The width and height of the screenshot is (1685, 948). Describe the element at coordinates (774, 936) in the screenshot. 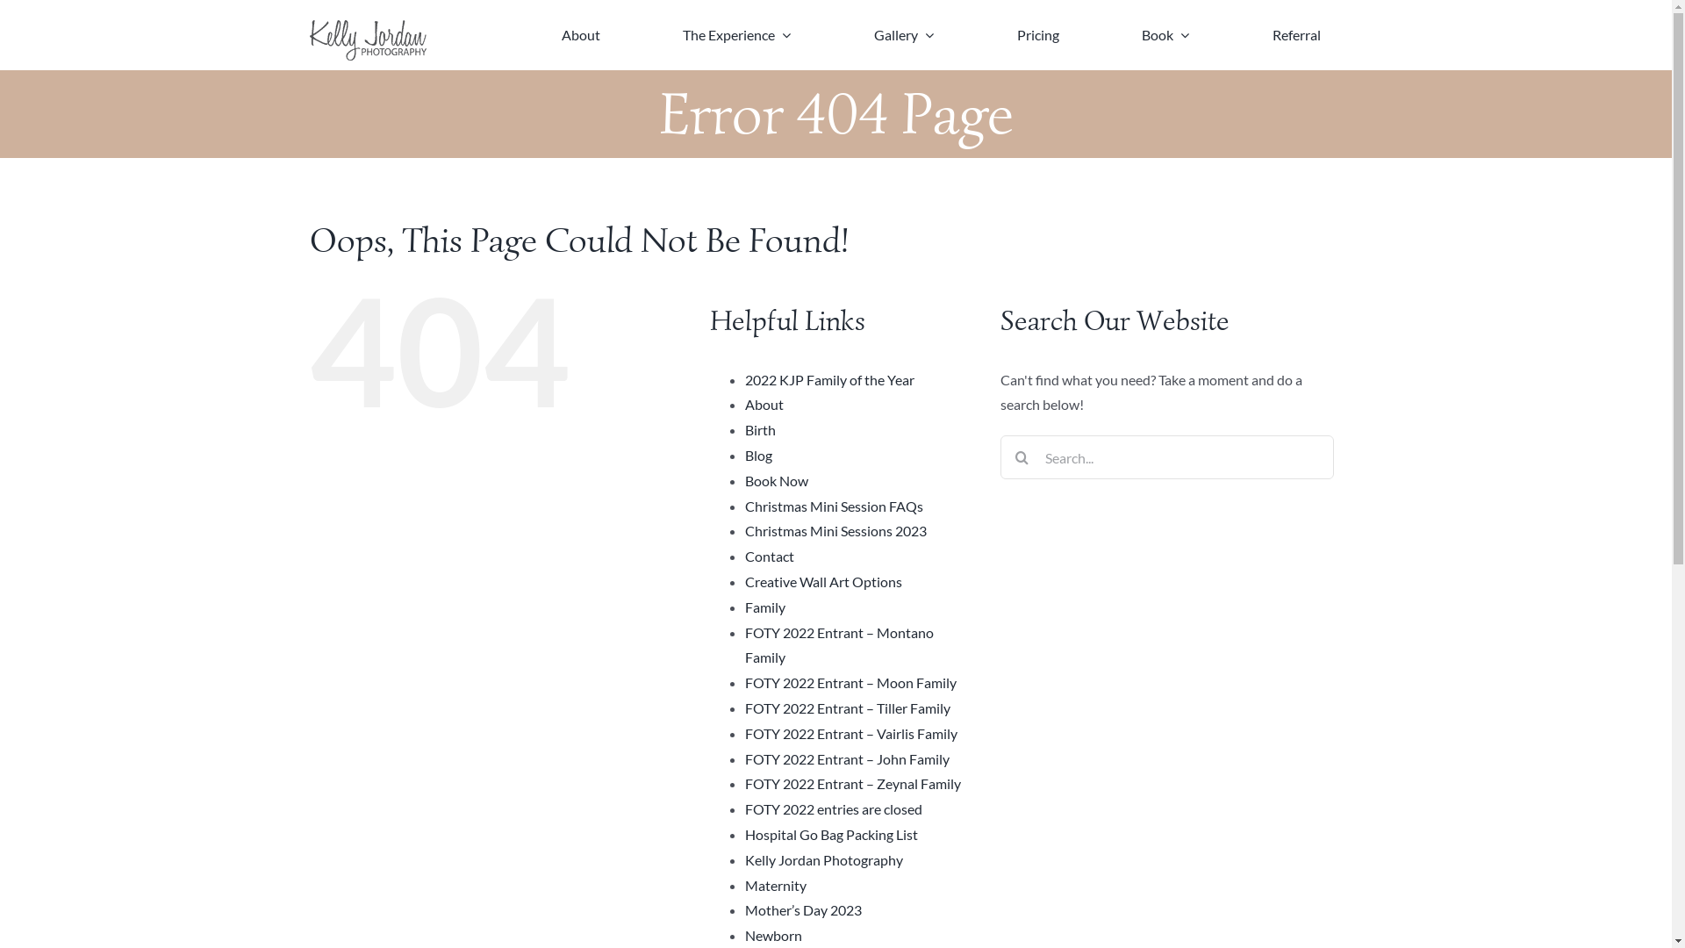

I see `Newborn` at that location.